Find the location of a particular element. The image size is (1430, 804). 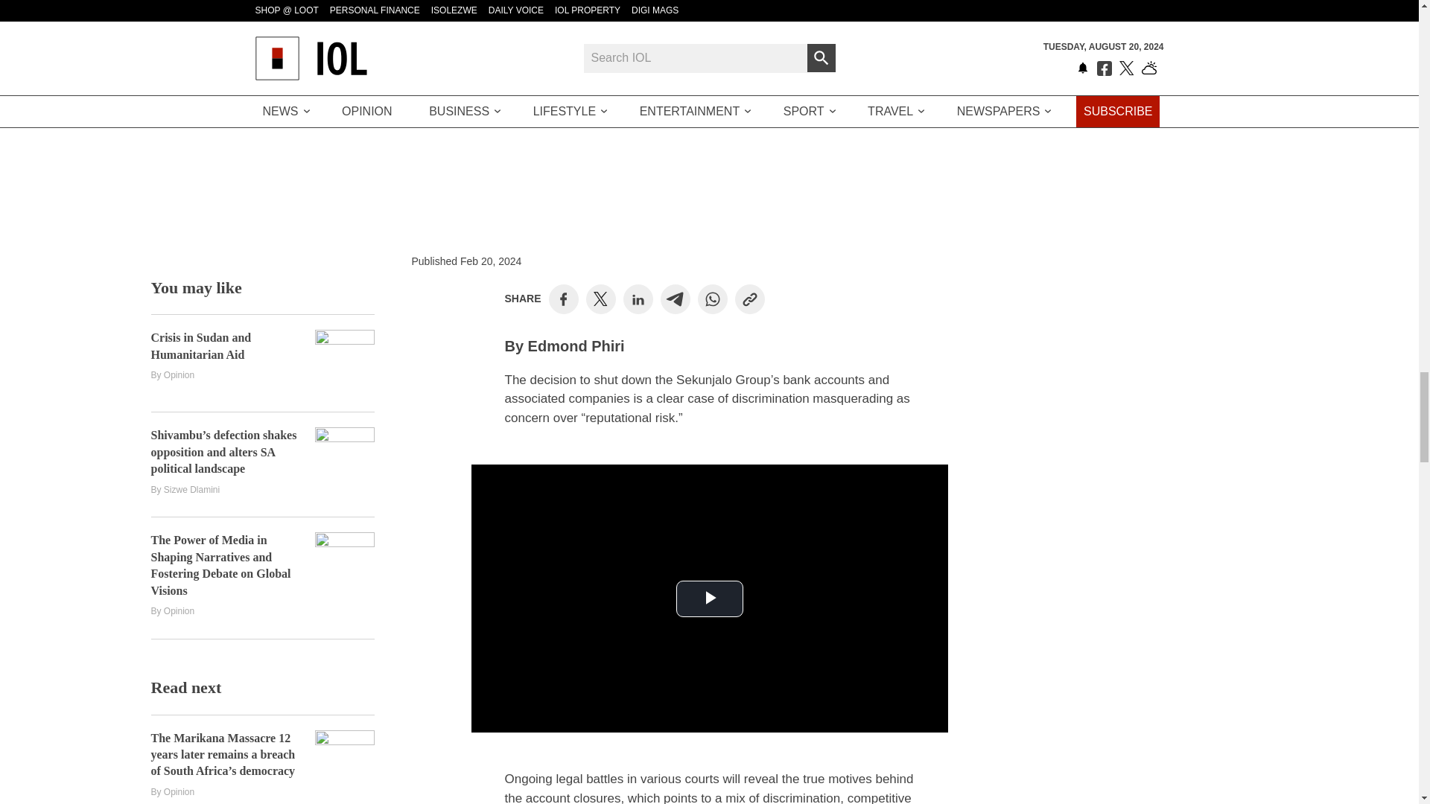

Share on Facebook is located at coordinates (563, 299).